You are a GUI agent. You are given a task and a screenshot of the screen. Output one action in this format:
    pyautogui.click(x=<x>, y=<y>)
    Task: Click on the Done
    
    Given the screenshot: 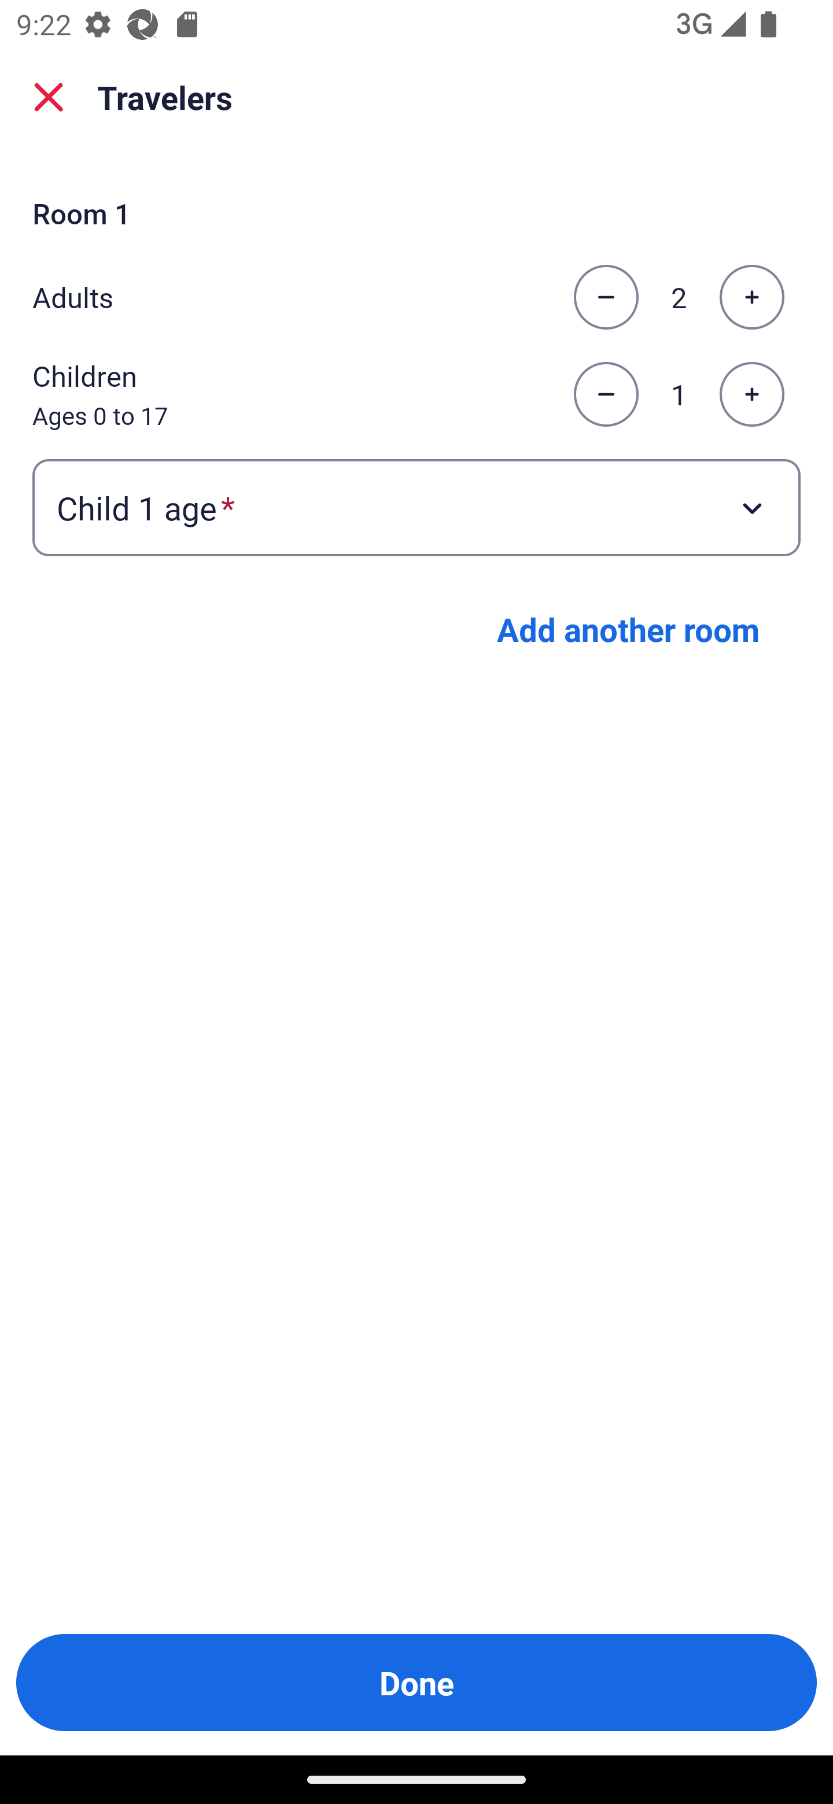 What is the action you would take?
    pyautogui.click(x=417, y=1683)
    